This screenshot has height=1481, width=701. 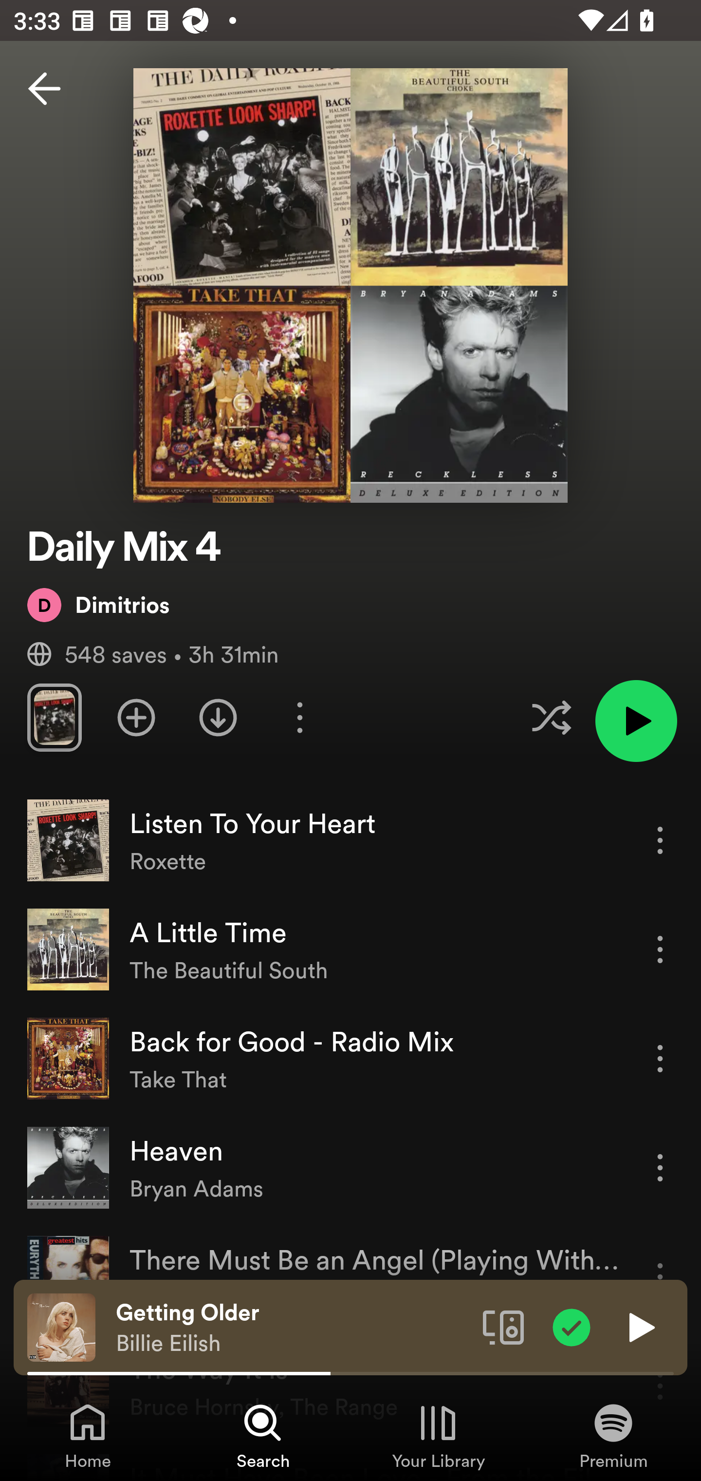 What do you see at coordinates (660, 840) in the screenshot?
I see `More options for song Listen To Your Heart` at bounding box center [660, 840].